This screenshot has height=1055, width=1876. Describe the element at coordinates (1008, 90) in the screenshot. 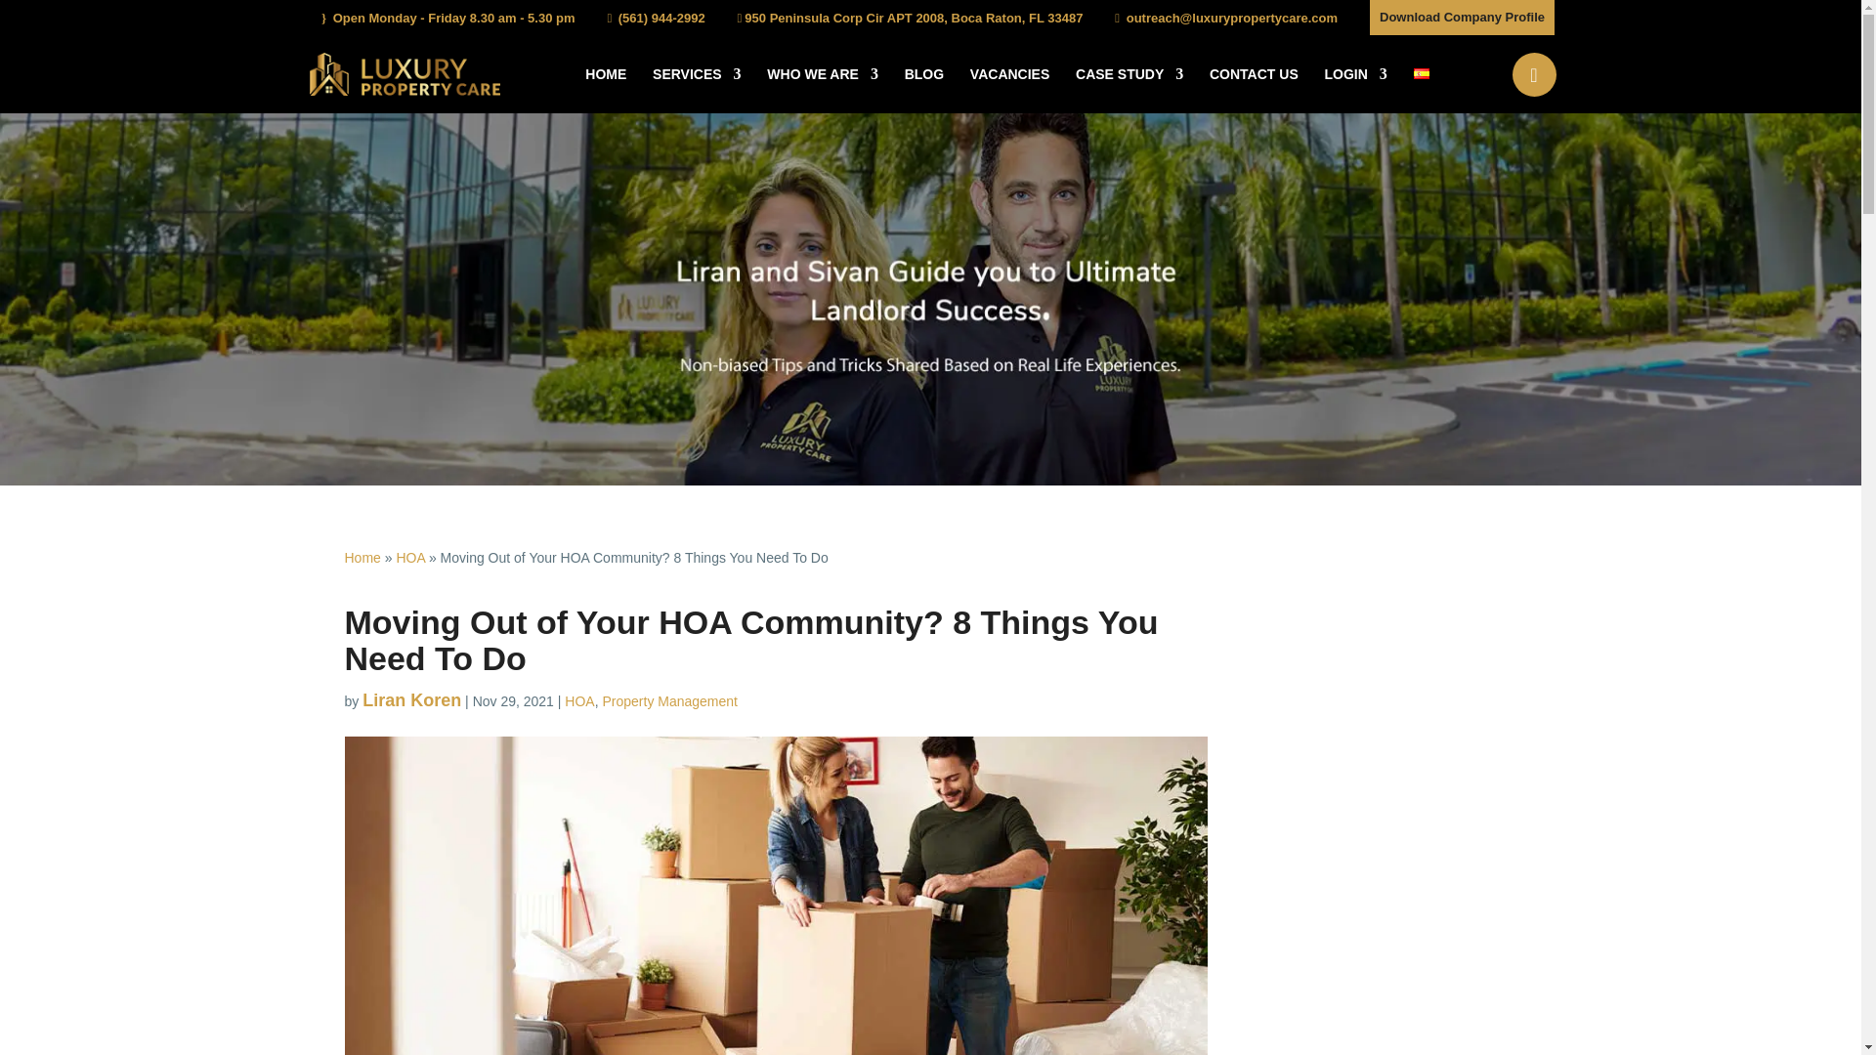

I see `VACANCIES` at that location.